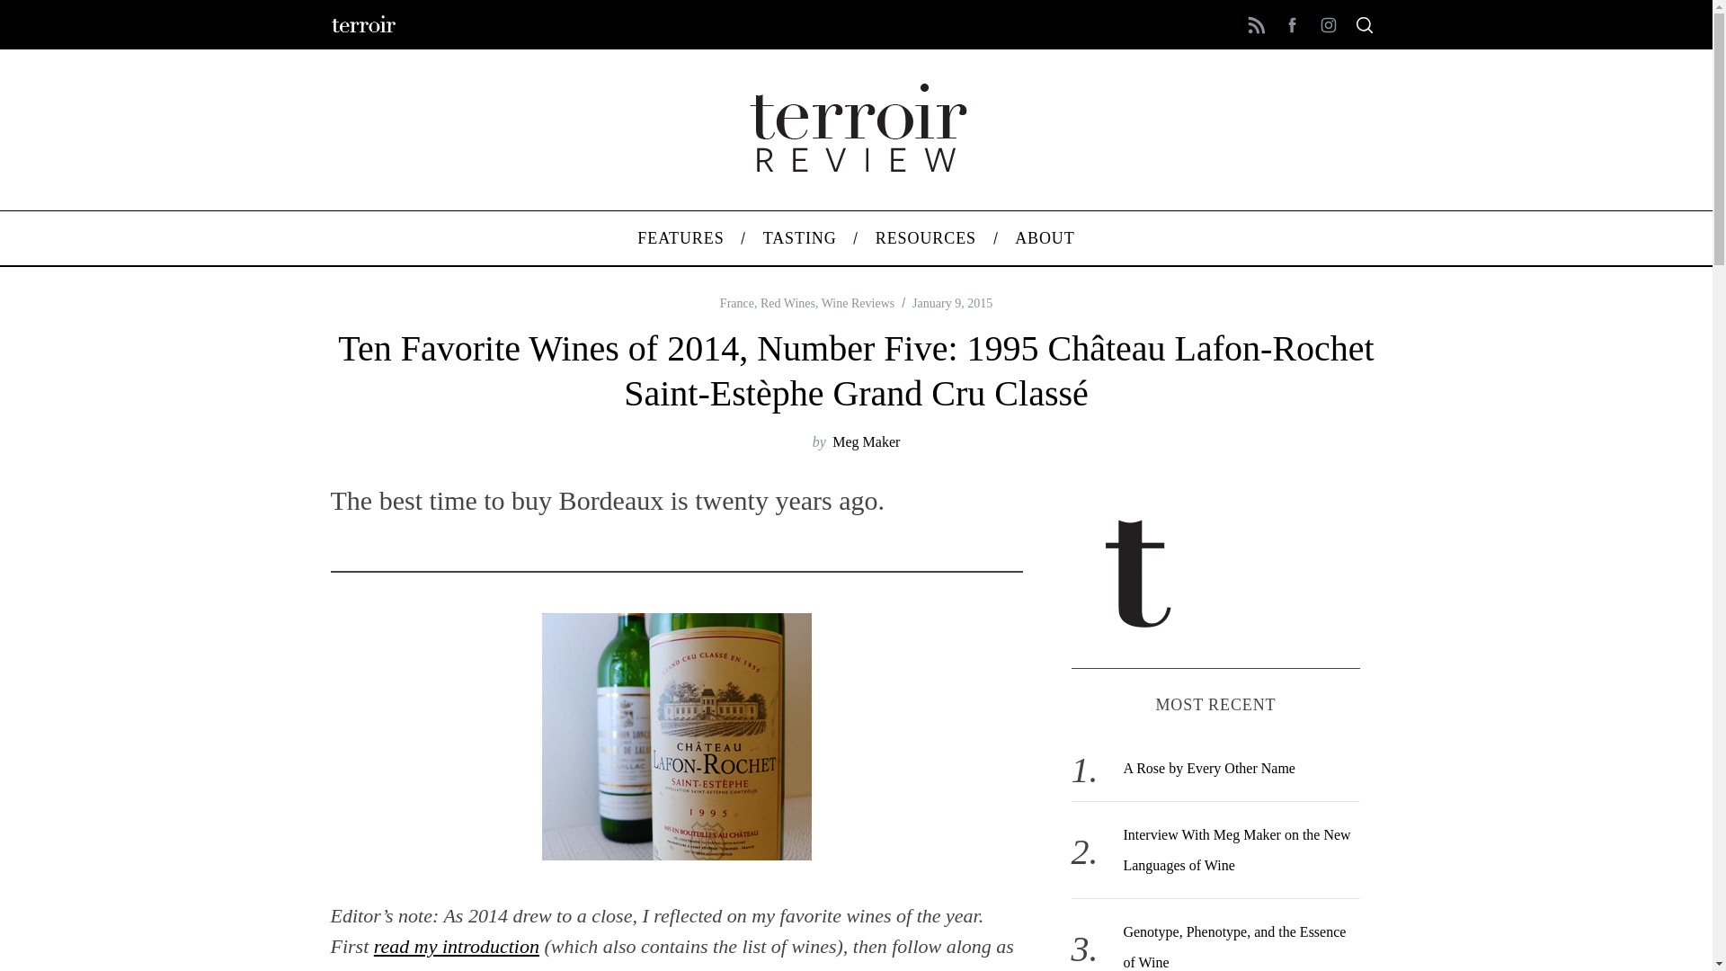  Describe the element at coordinates (1045, 237) in the screenshot. I see `ABOUT` at that location.